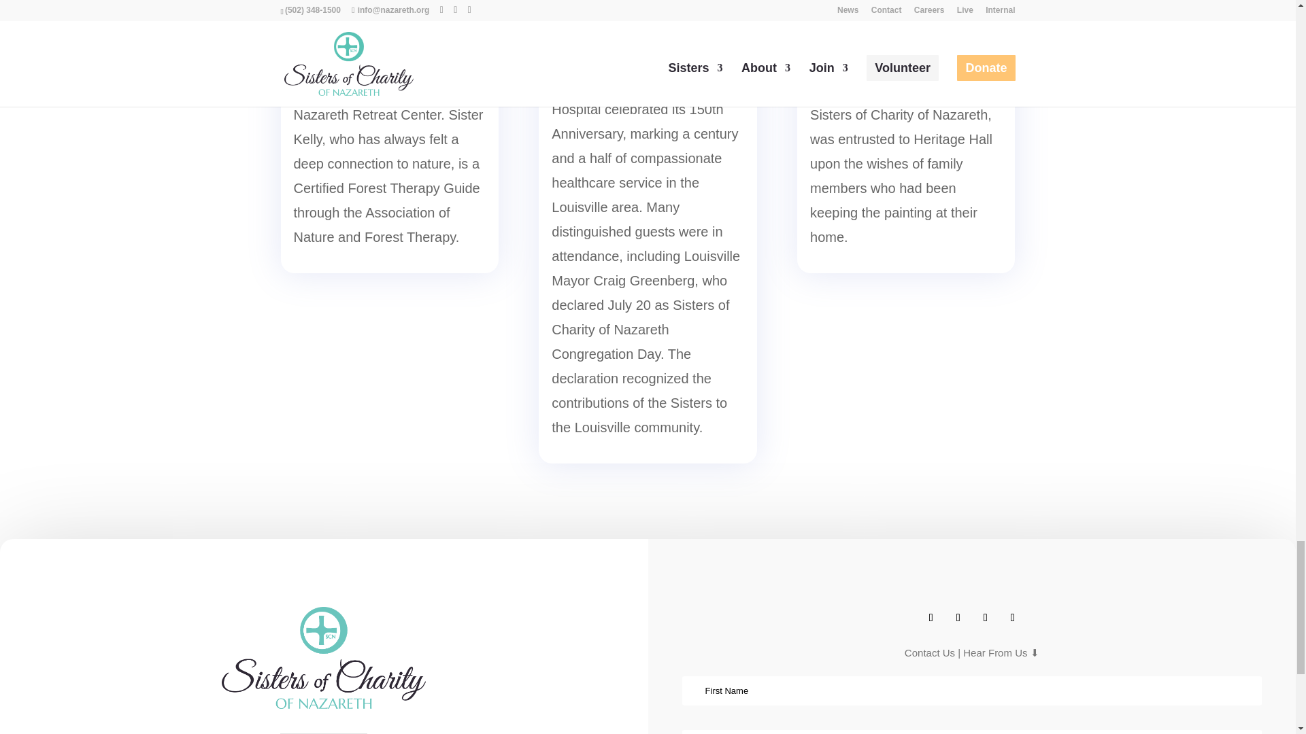  What do you see at coordinates (958, 617) in the screenshot?
I see `Follow on X` at bounding box center [958, 617].